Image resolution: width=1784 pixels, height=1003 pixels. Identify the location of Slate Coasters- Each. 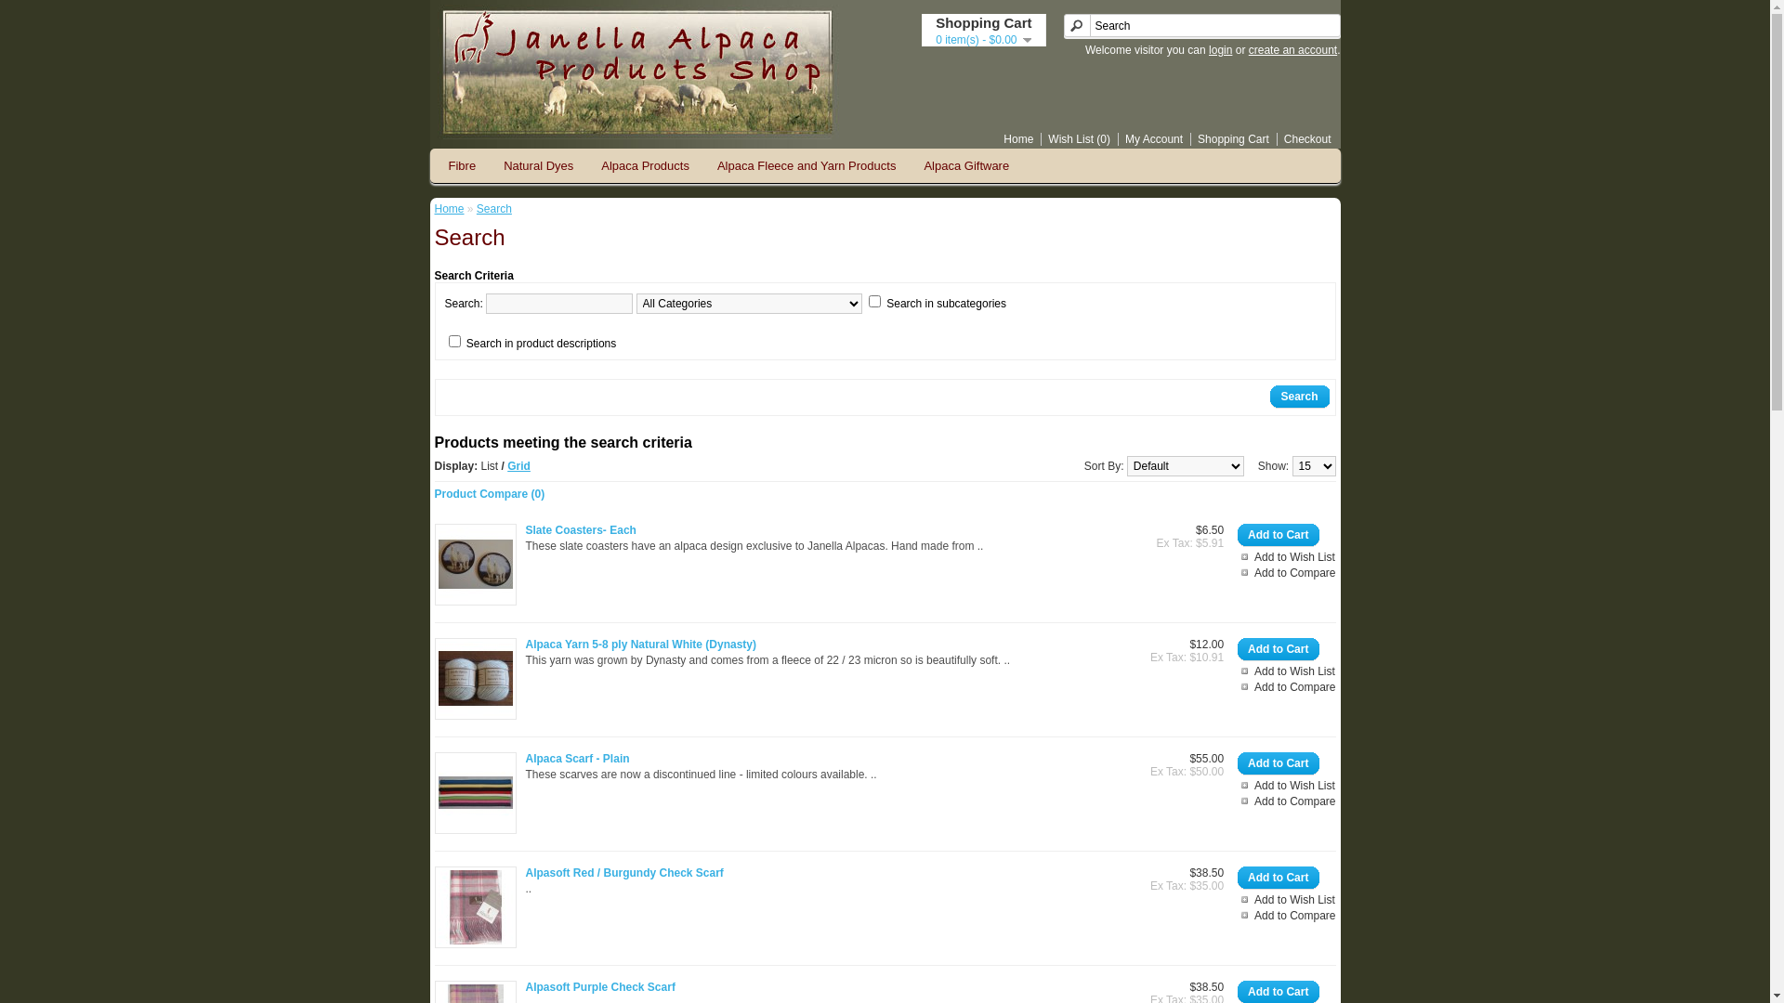
(476, 565).